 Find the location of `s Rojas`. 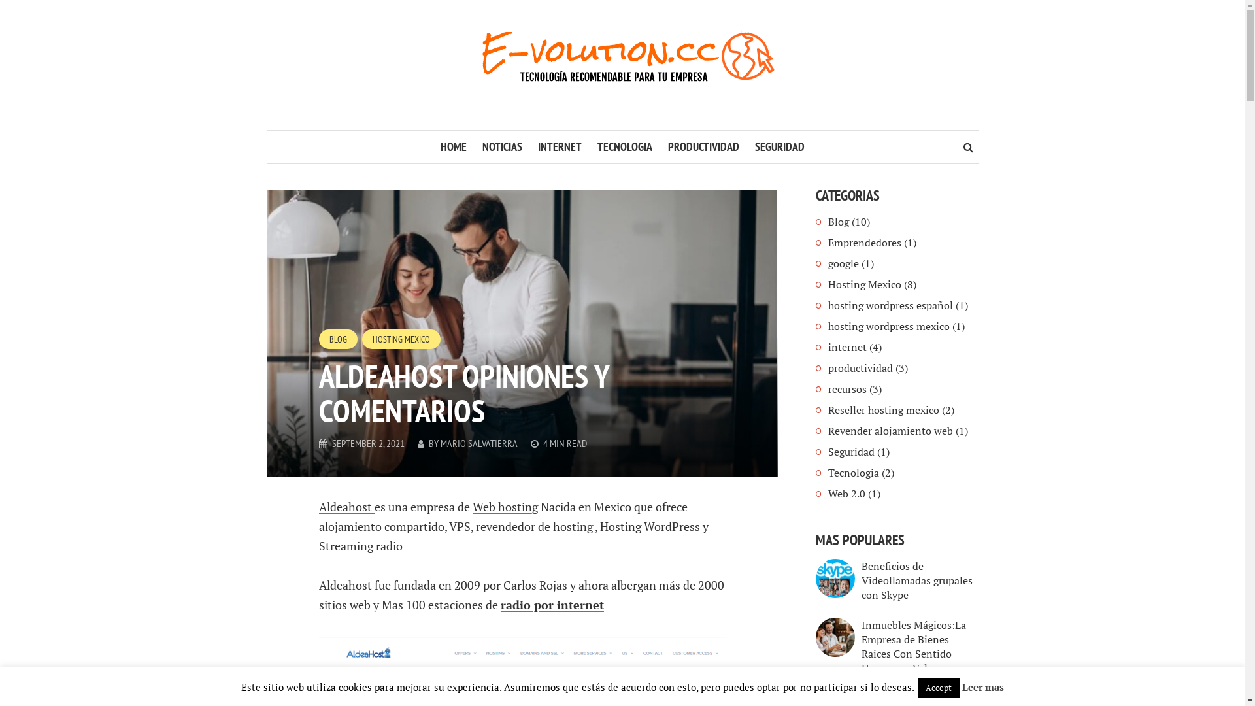

s Rojas is located at coordinates (549, 584).